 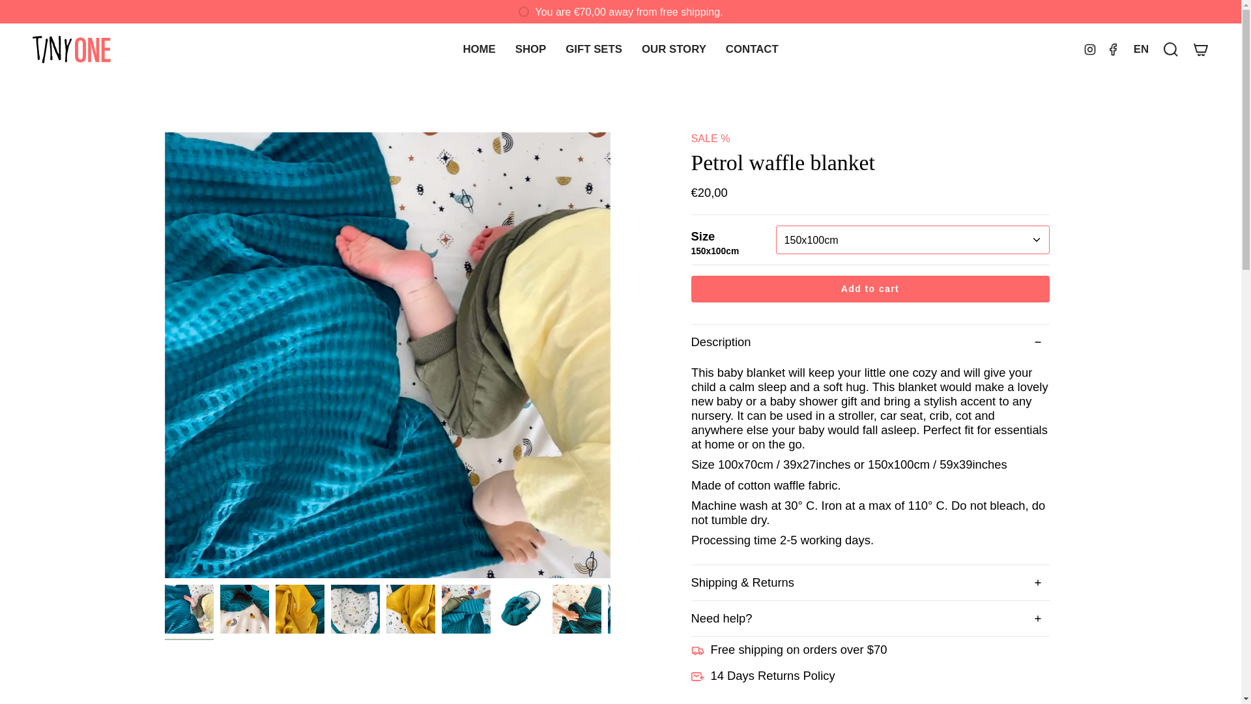 I want to click on Search, so click(x=1171, y=50).